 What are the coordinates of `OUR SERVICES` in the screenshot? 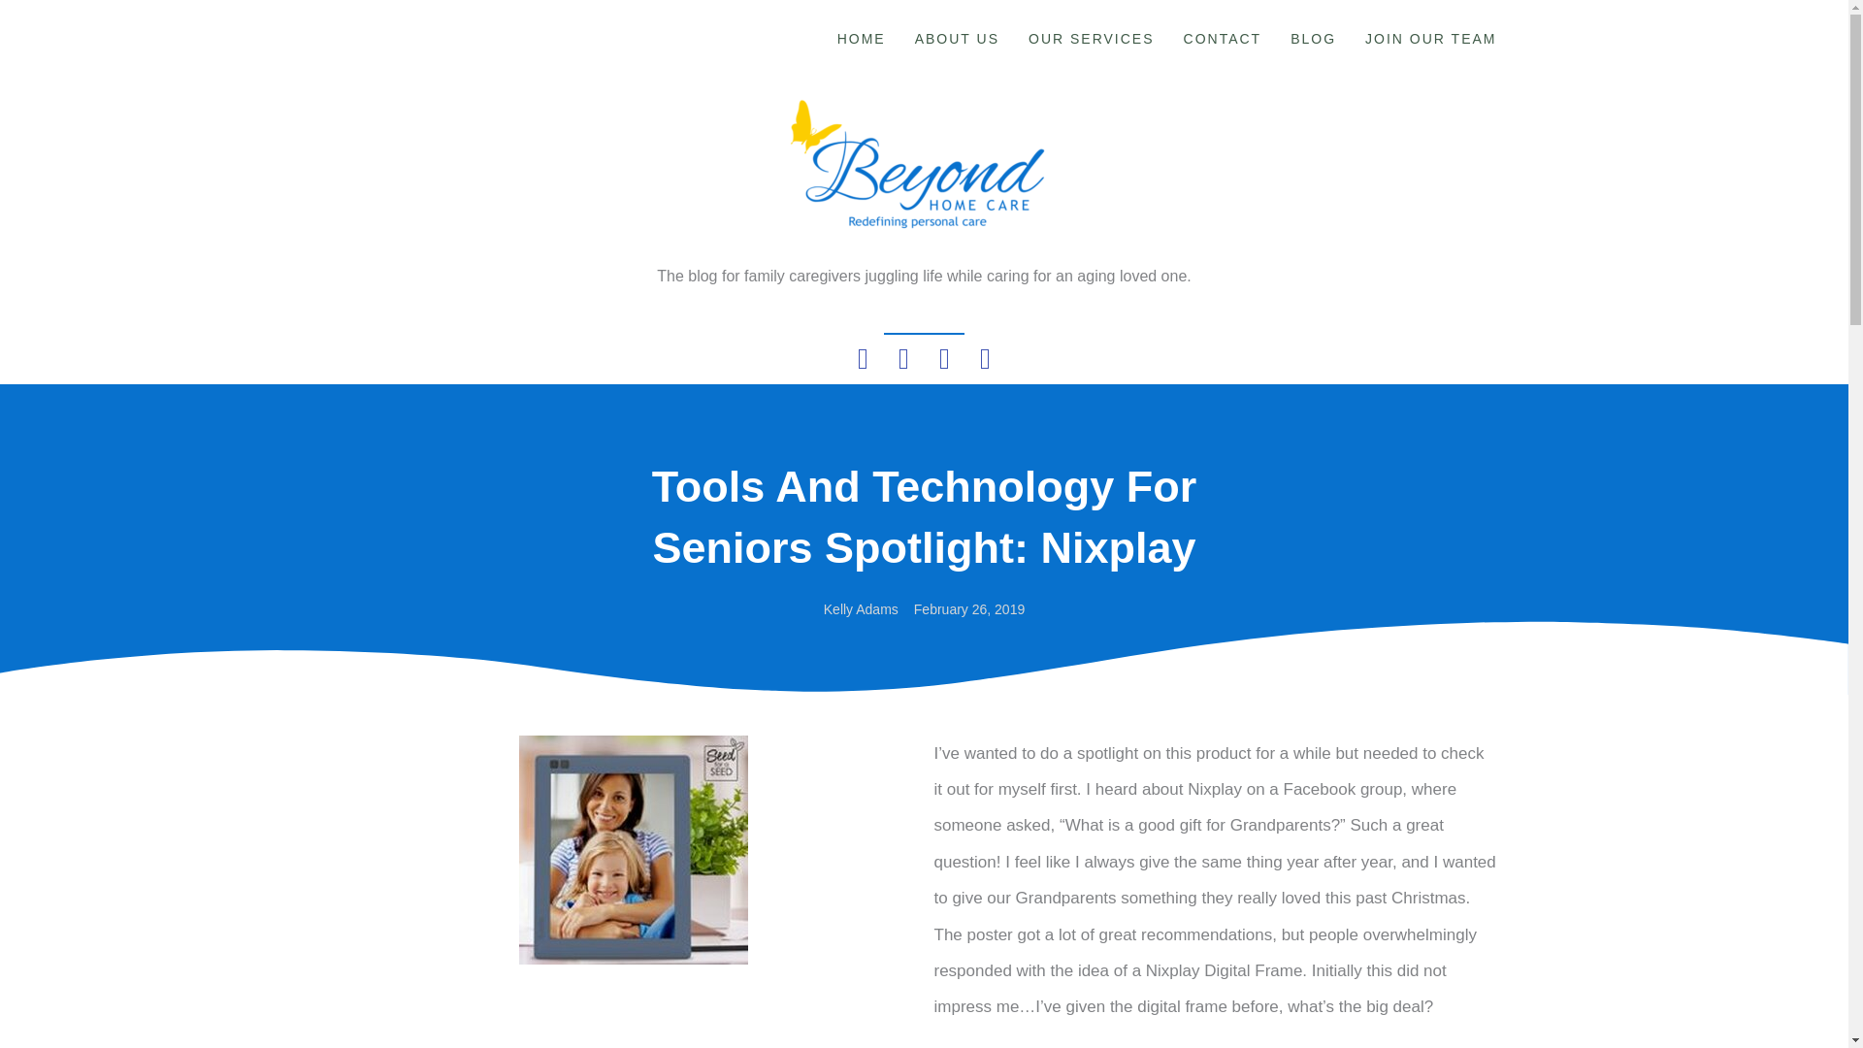 It's located at (1091, 39).